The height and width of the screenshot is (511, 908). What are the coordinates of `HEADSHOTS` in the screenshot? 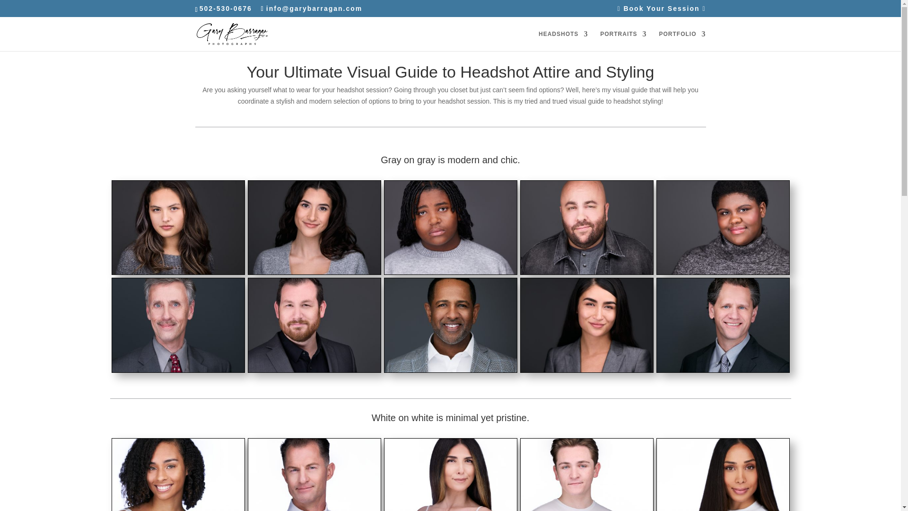 It's located at (563, 41).